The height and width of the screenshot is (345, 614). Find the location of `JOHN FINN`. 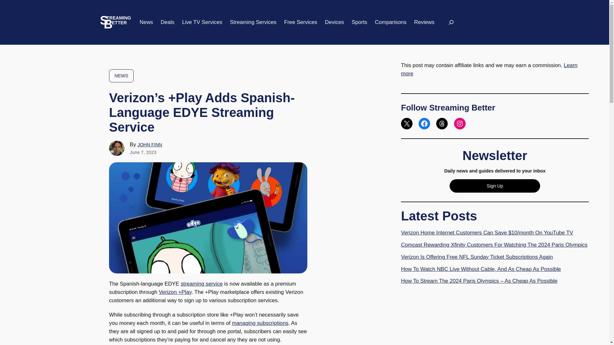

JOHN FINN is located at coordinates (150, 144).